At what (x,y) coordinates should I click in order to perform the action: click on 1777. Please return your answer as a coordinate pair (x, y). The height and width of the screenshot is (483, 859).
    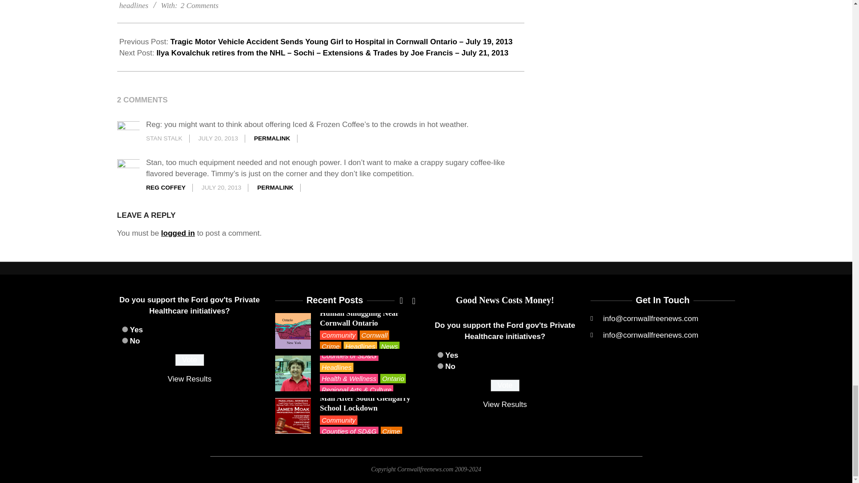
    Looking at the image, I should click on (440, 366).